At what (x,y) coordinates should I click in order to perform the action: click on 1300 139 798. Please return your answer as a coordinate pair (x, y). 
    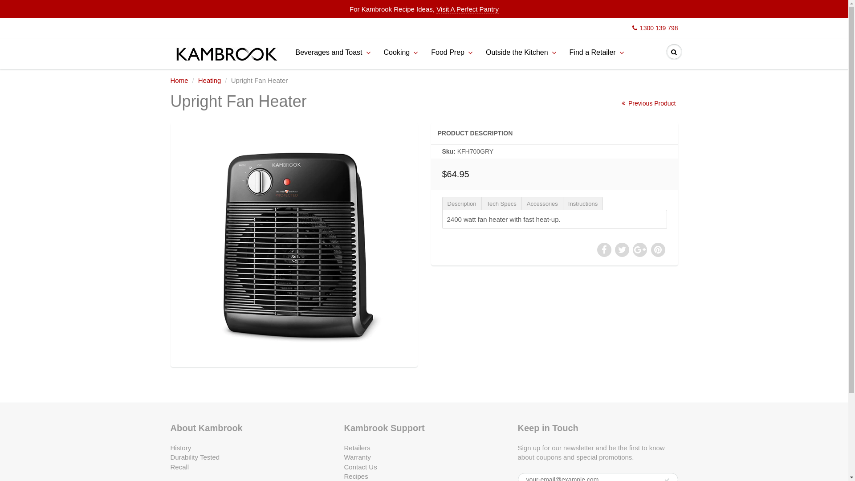
    Looking at the image, I should click on (655, 28).